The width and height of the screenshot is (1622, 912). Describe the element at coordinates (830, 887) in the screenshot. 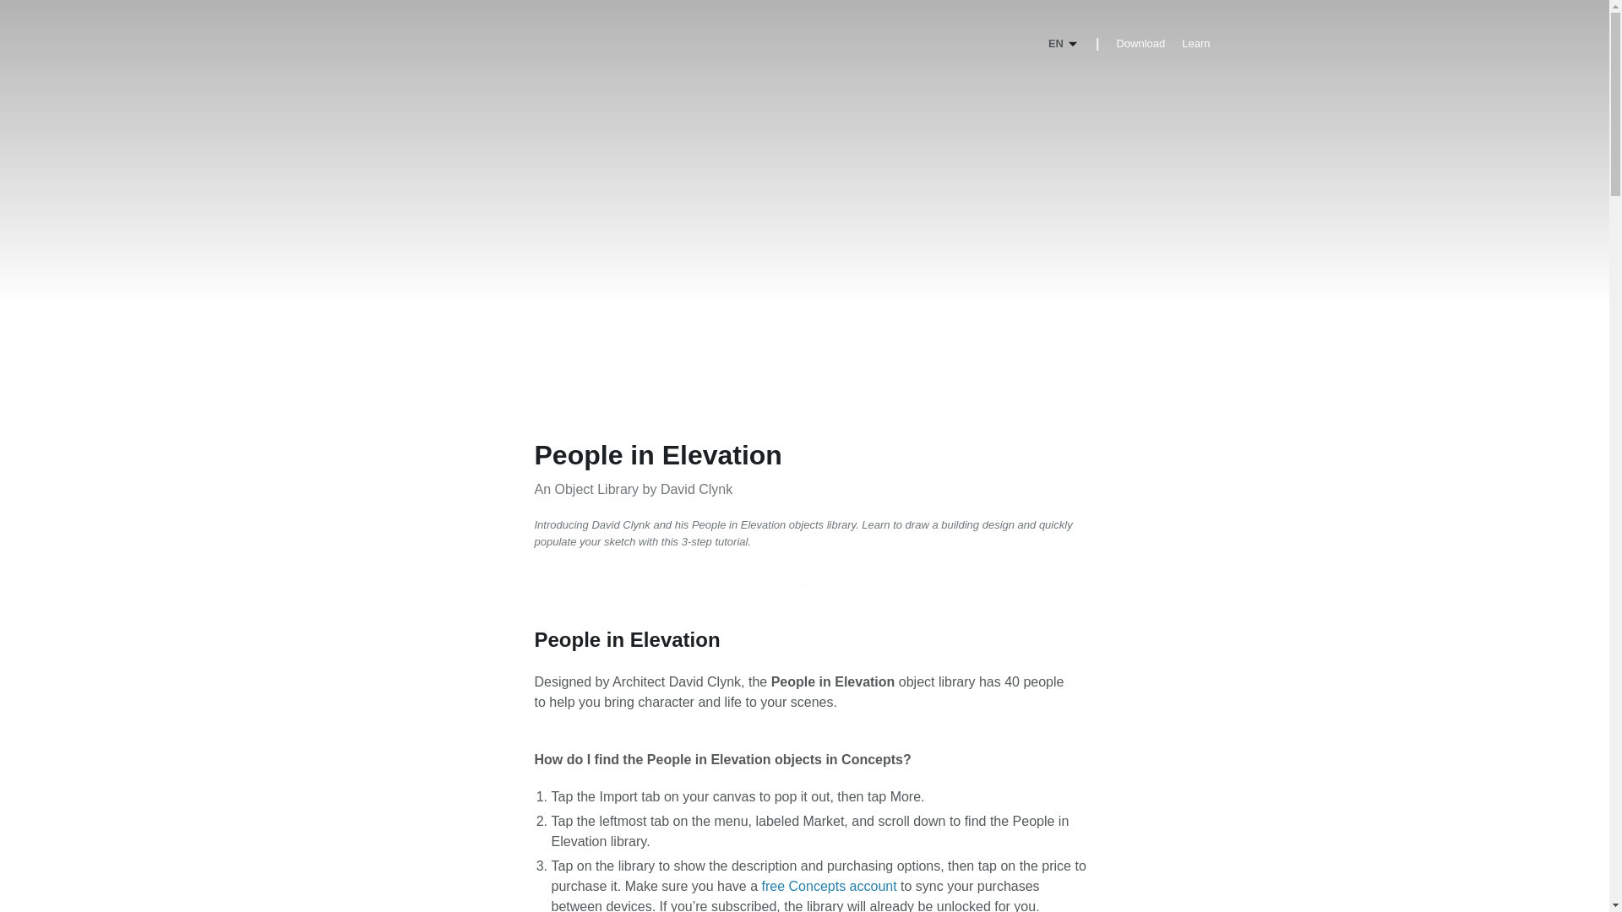

I see `free Concepts account` at that location.